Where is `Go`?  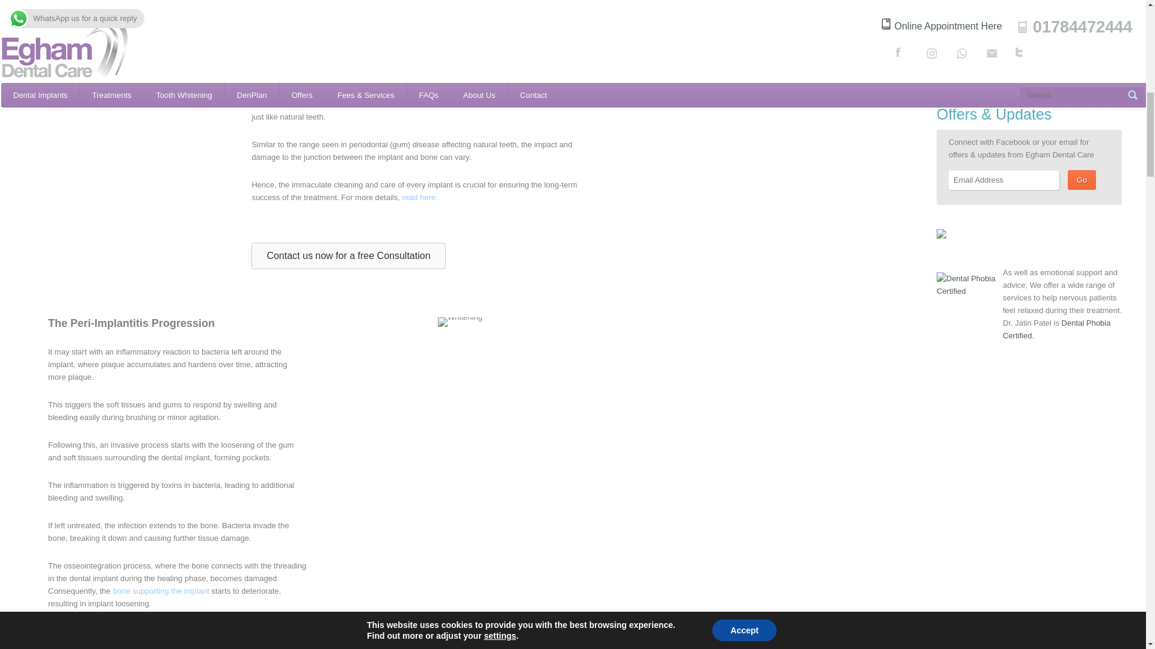 Go is located at coordinates (1082, 180).